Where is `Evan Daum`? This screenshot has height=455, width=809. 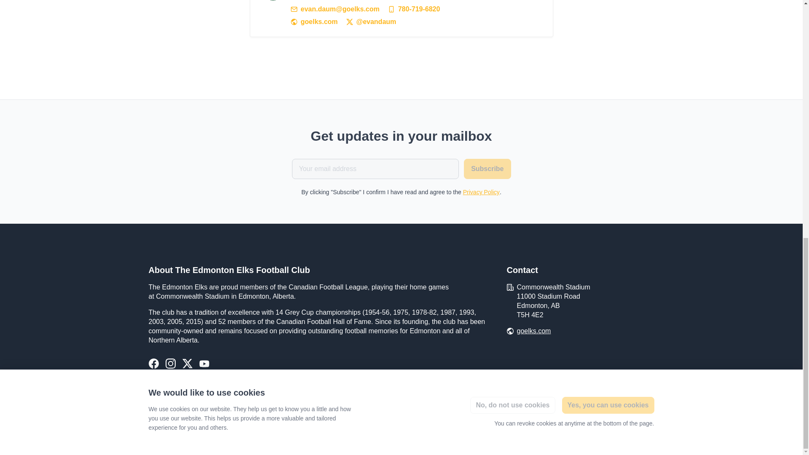
Evan Daum is located at coordinates (273, 0).